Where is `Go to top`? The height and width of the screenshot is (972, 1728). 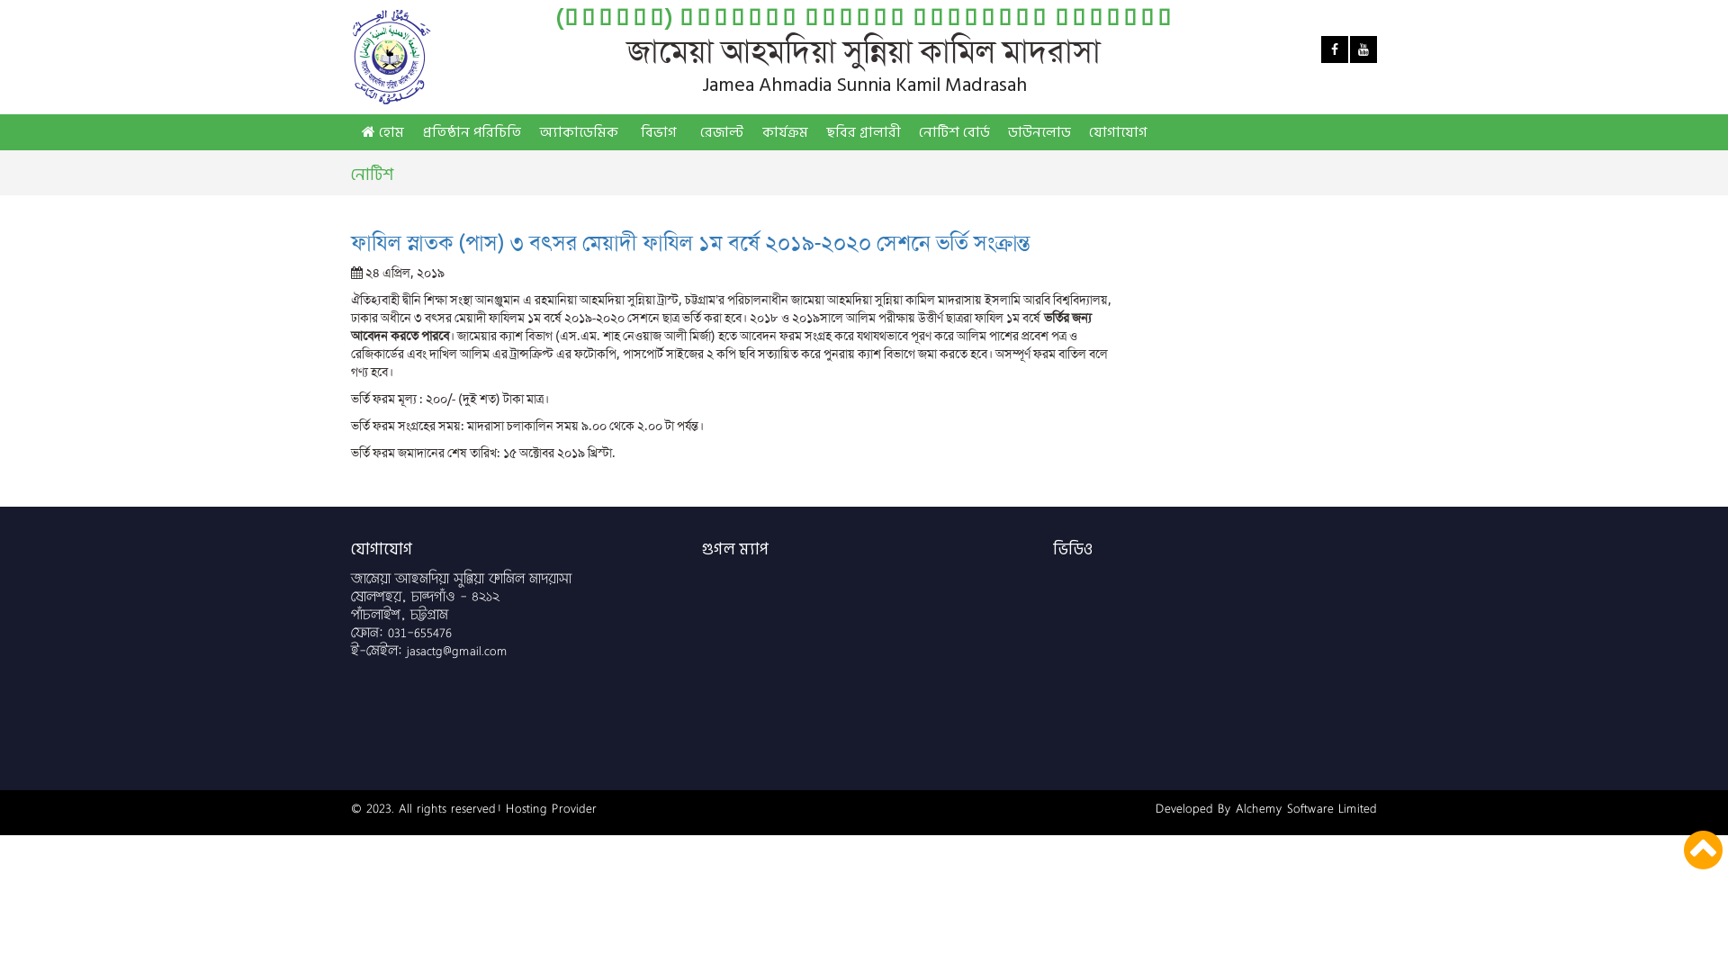 Go to top is located at coordinates (1703, 850).